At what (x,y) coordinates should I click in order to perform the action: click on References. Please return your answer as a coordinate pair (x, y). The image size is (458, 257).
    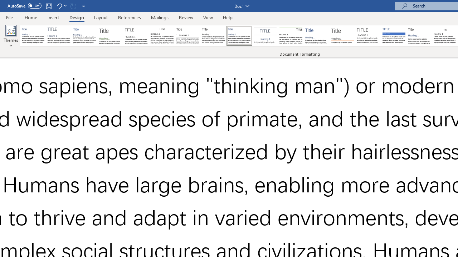
    Looking at the image, I should click on (130, 17).